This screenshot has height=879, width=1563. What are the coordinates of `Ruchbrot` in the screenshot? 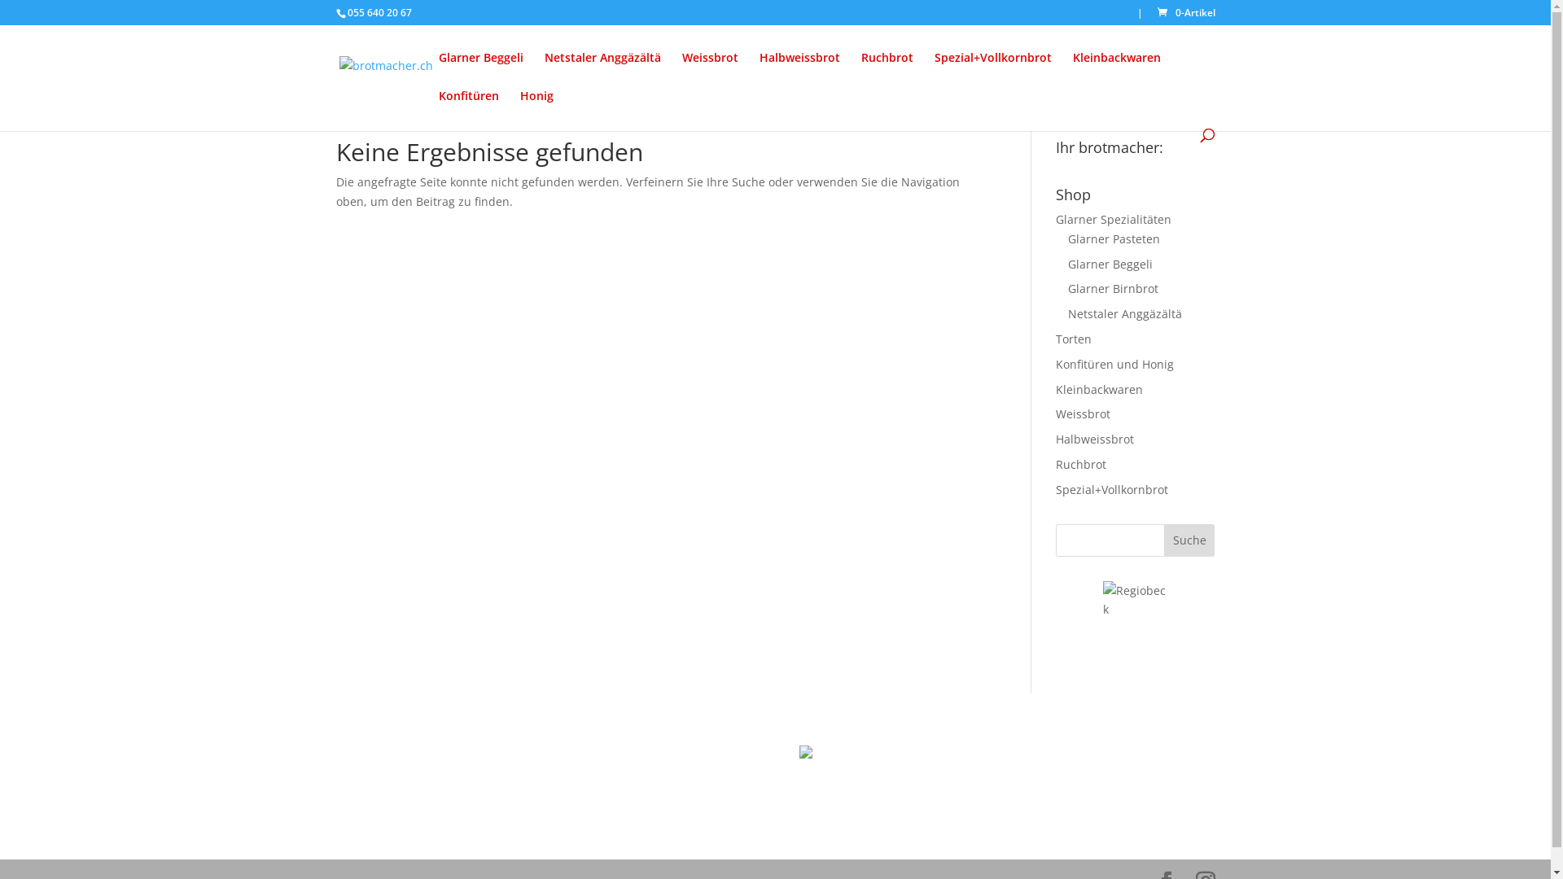 It's located at (1081, 464).